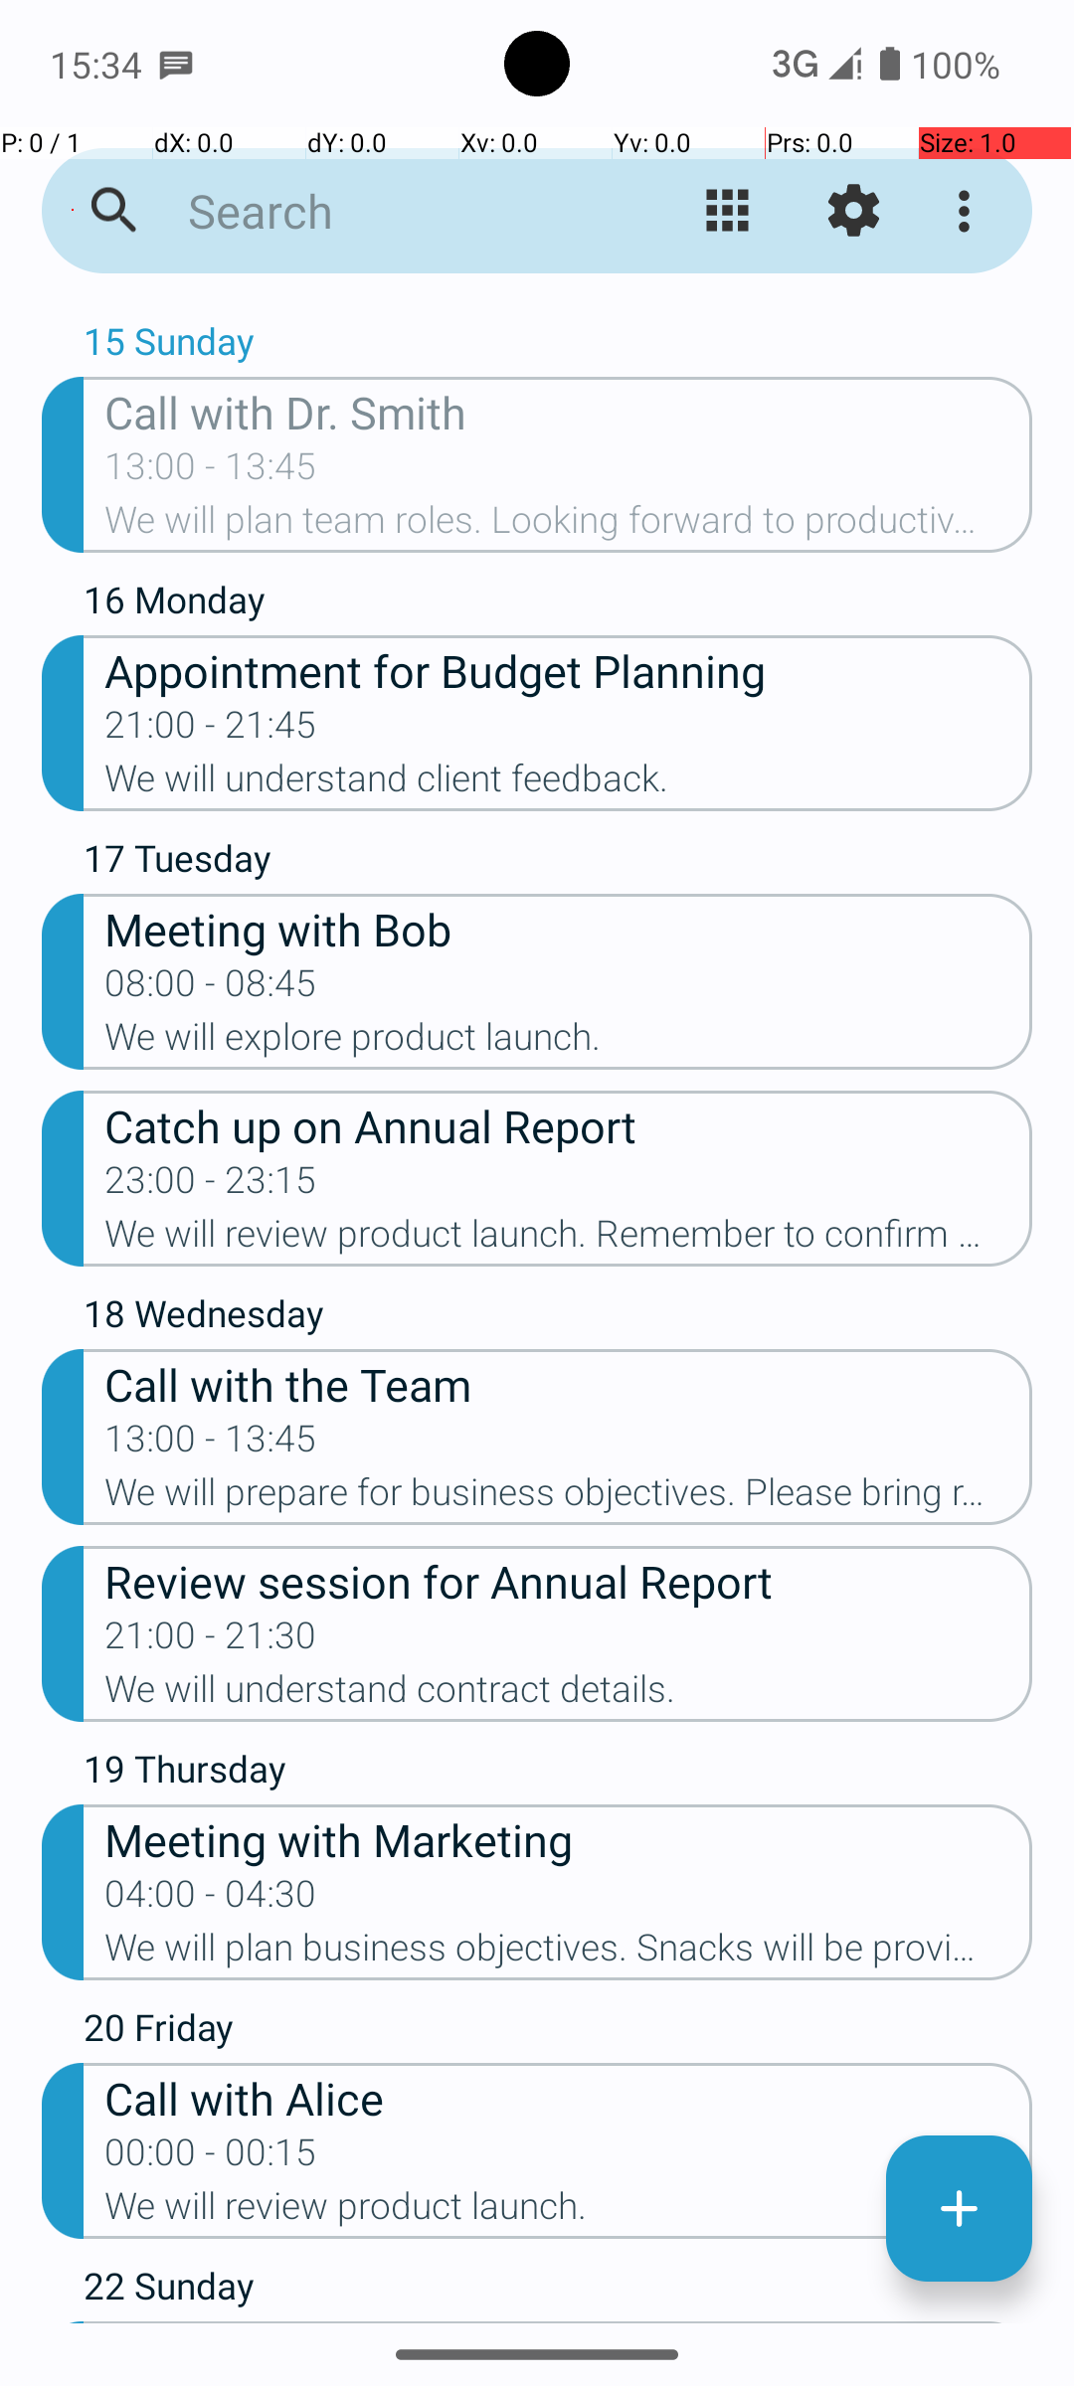 This screenshot has height=2386, width=1074. What do you see at coordinates (569, 1695) in the screenshot?
I see `We will understand contract details.` at bounding box center [569, 1695].